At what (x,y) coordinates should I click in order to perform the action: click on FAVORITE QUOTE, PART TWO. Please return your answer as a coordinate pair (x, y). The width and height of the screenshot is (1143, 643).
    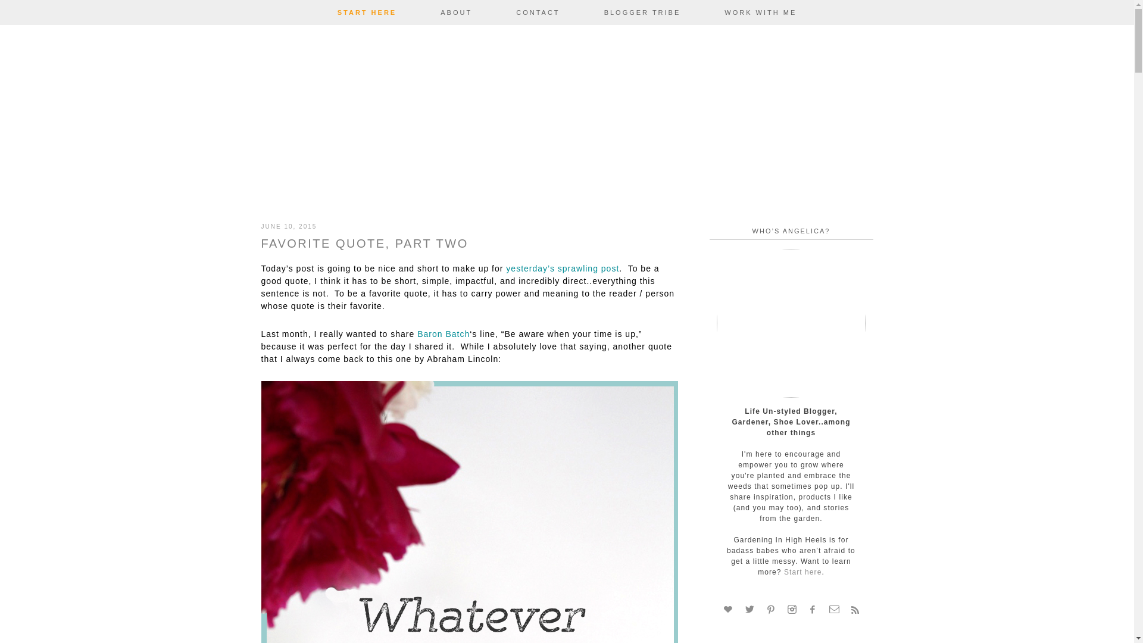
    Looking at the image, I should click on (364, 244).